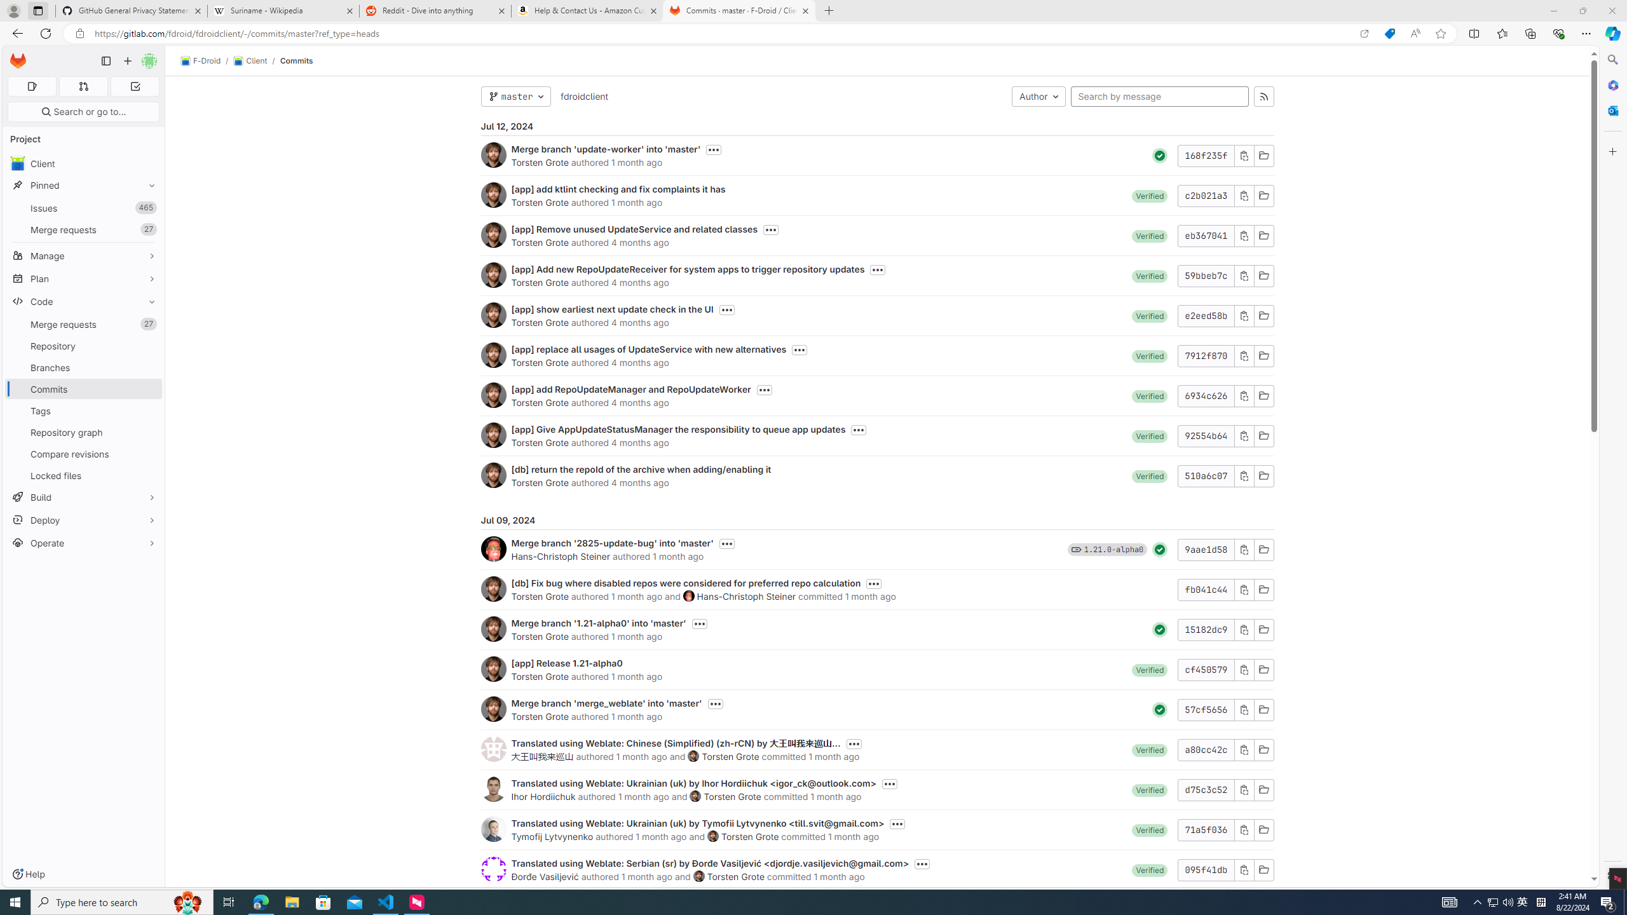 Image resolution: width=1627 pixels, height=915 pixels. I want to click on Homepage, so click(18, 61).